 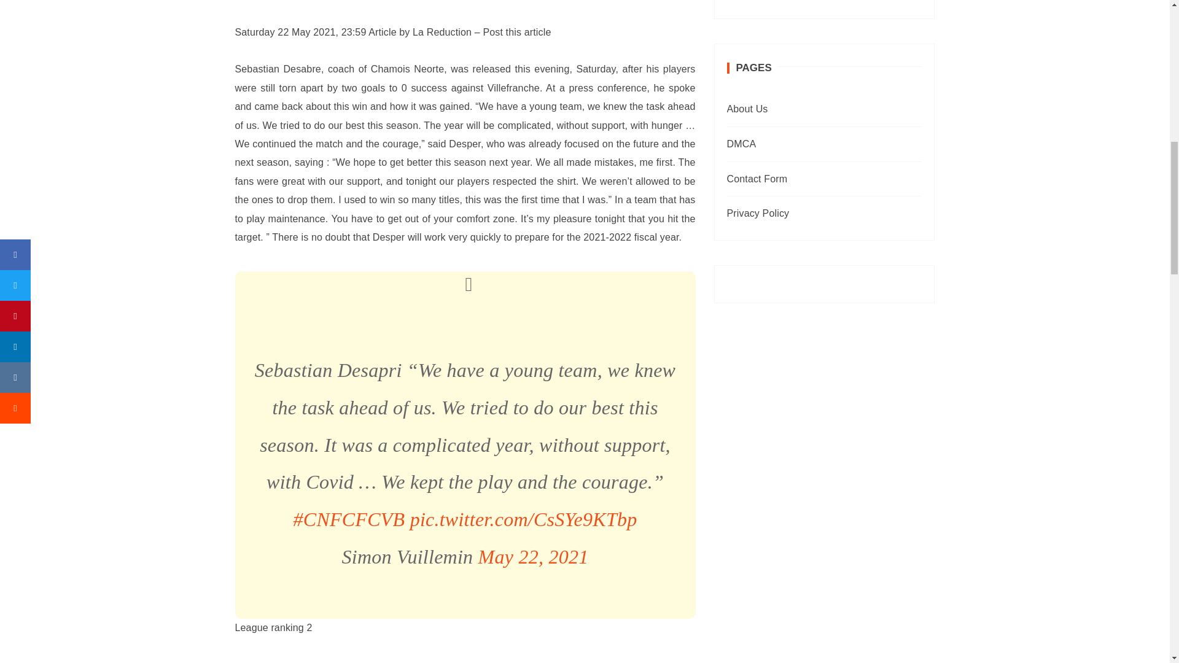 What do you see at coordinates (533, 556) in the screenshot?
I see `May 22, 2021` at bounding box center [533, 556].